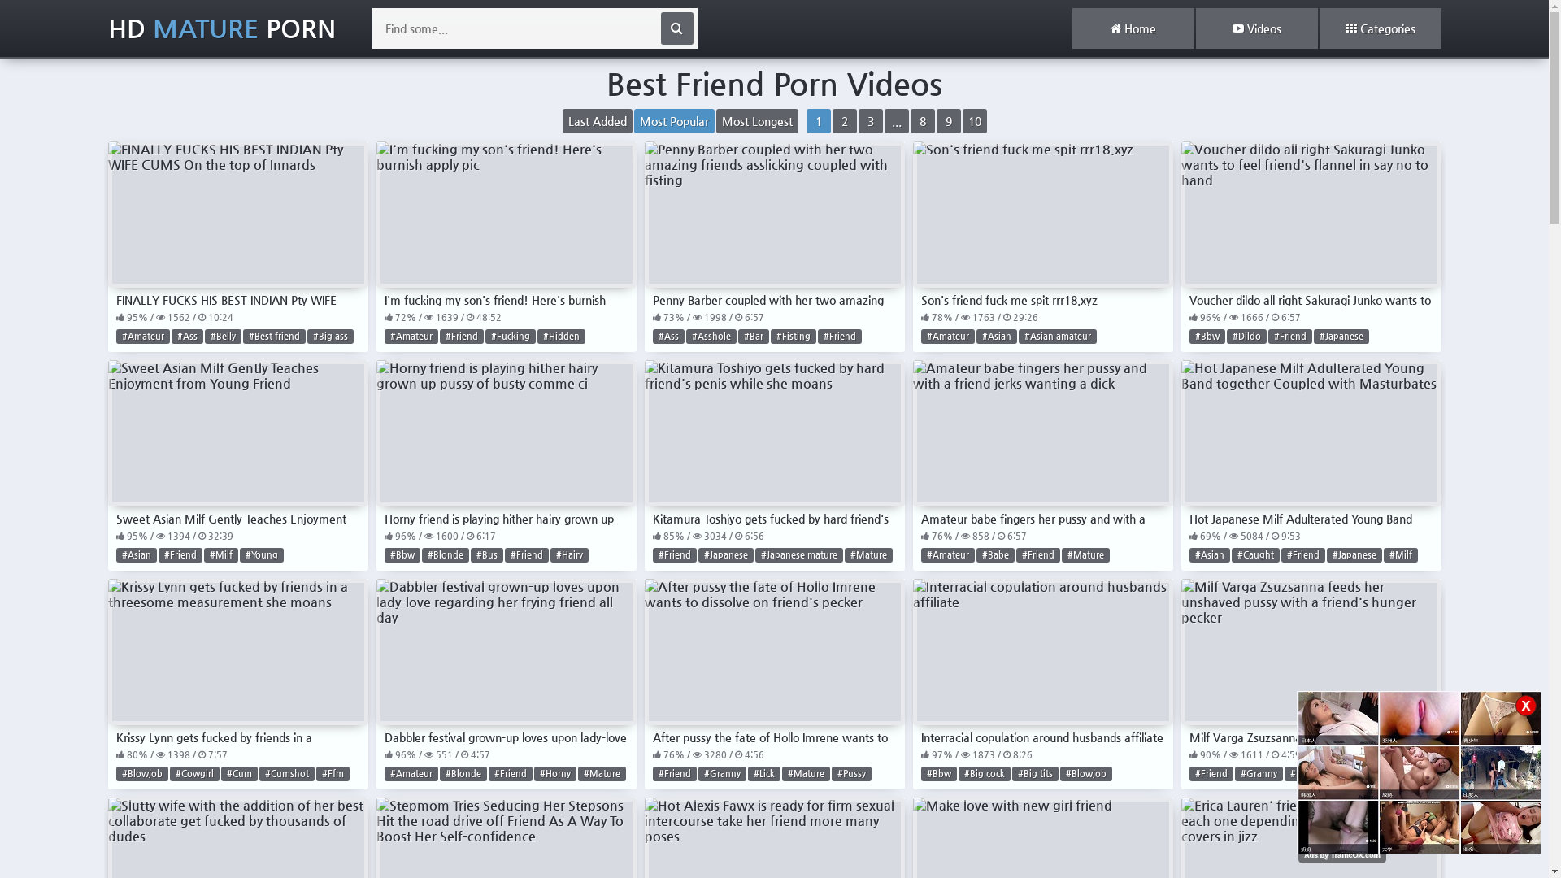 The image size is (1561, 878). I want to click on #Friend, so click(461, 337).